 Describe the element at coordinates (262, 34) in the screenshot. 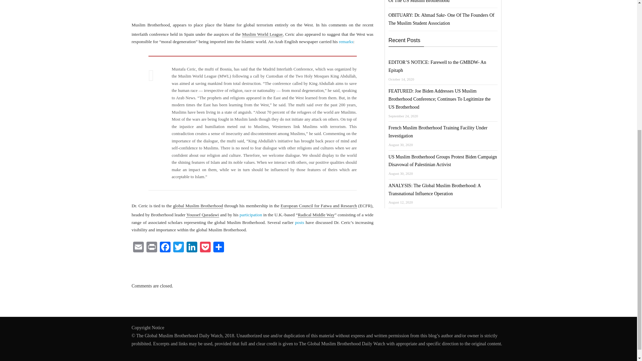

I see `Muslim World League` at that location.